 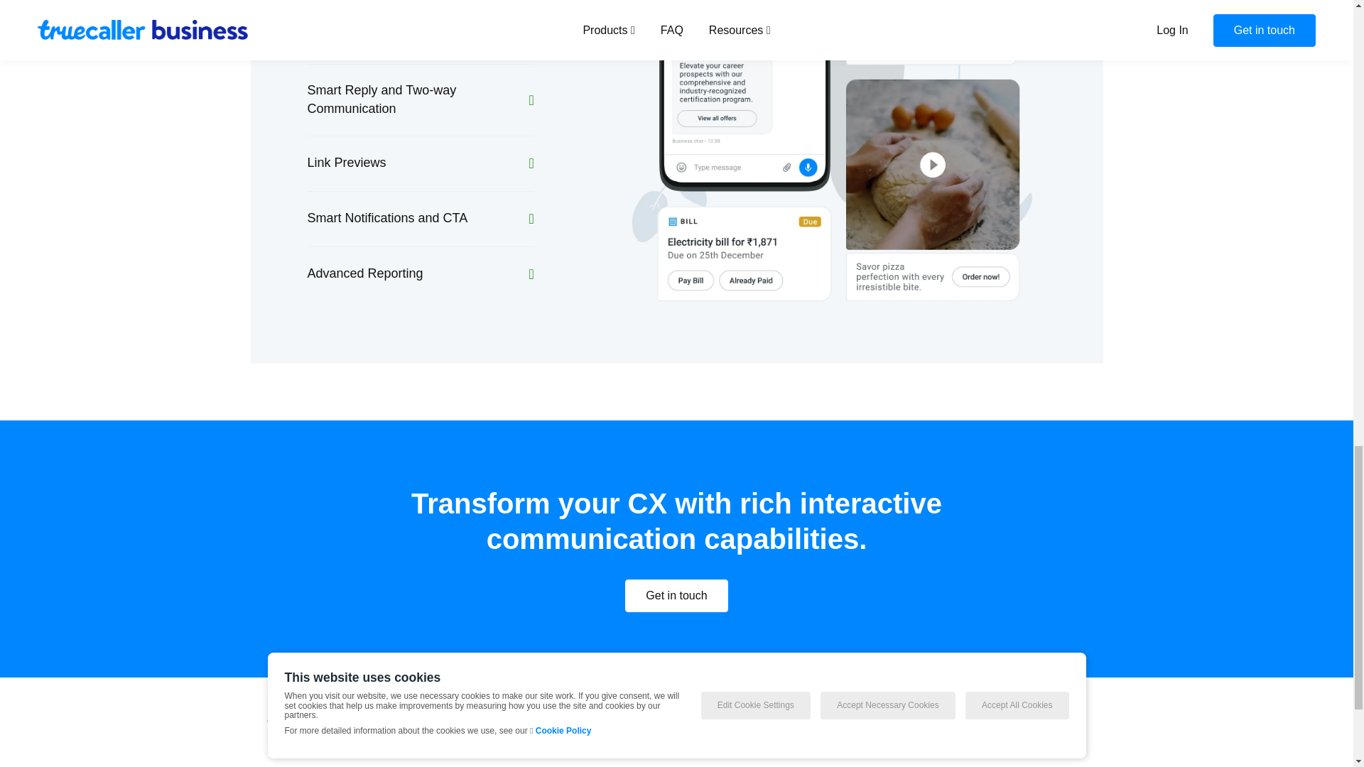 I want to click on Cookie policy, so click(x=936, y=722).